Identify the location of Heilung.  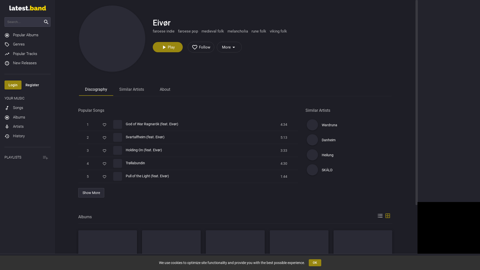
(349, 155).